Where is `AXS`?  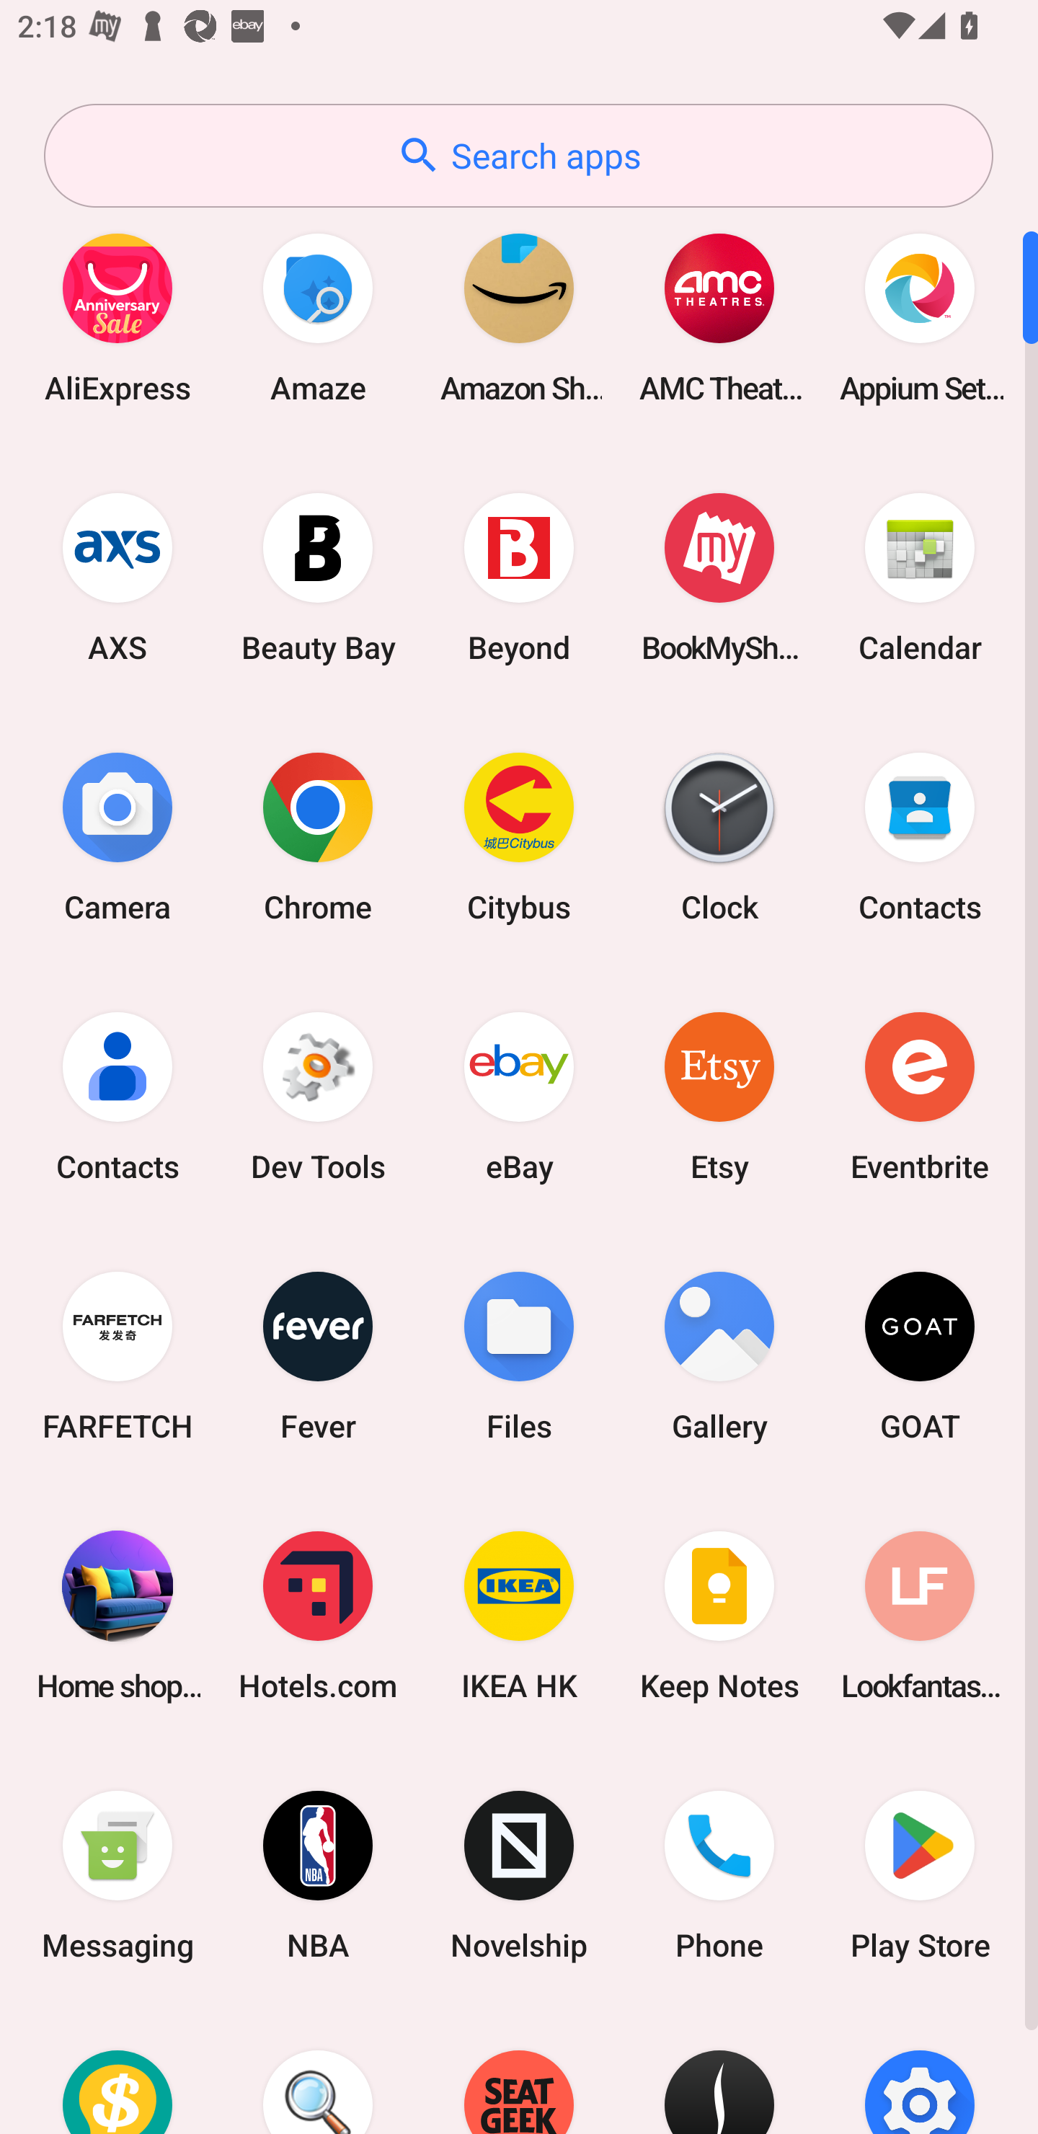 AXS is located at coordinates (117, 577).